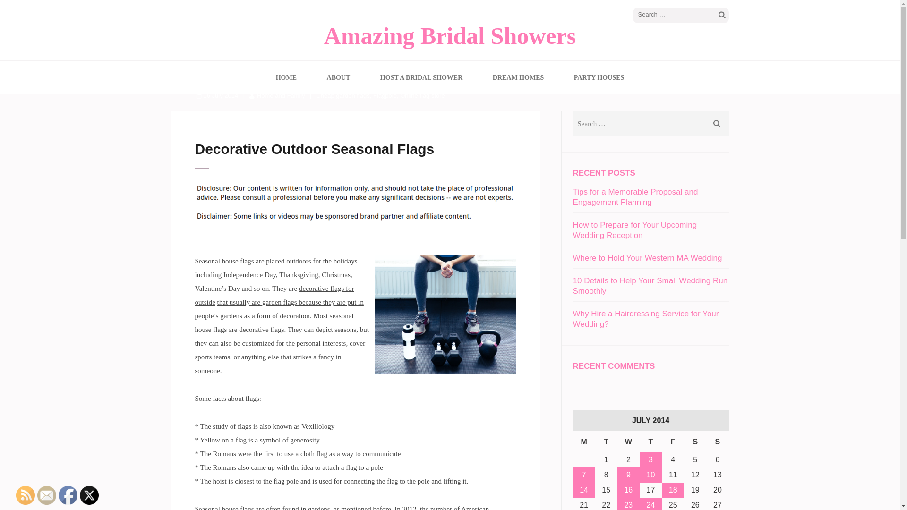 The height and width of the screenshot is (510, 907). I want to click on DREAM HOMES, so click(518, 77).